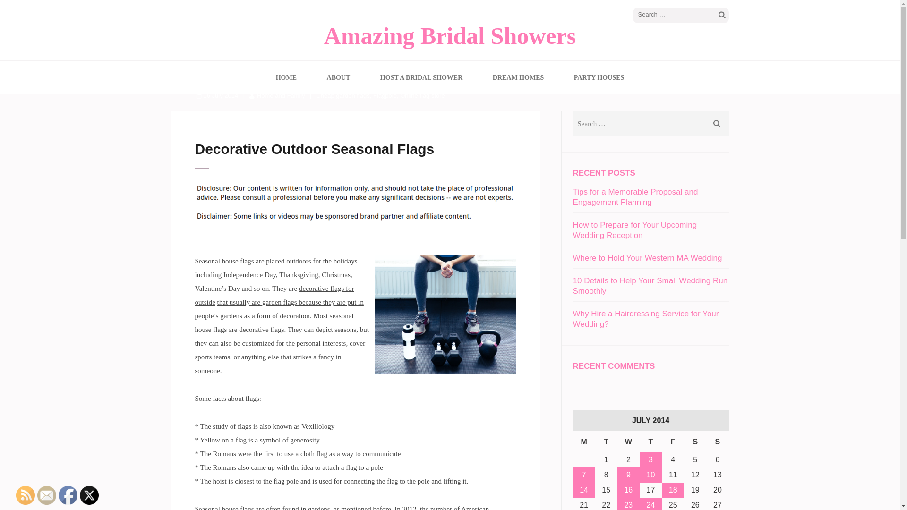 The height and width of the screenshot is (510, 907). I want to click on DREAM HOMES, so click(518, 77).